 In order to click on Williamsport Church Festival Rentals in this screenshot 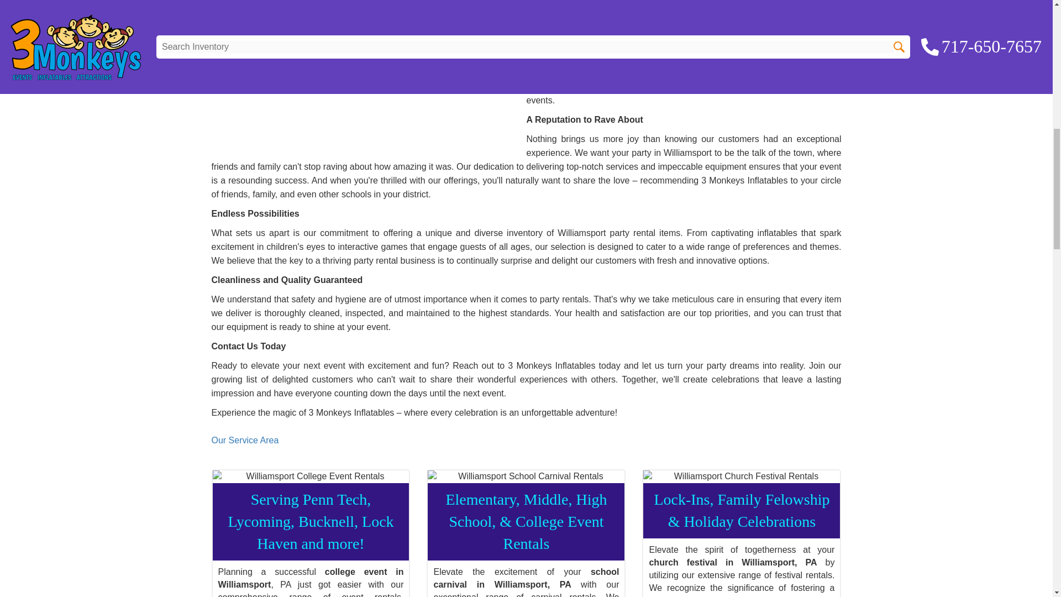, I will do `click(742, 476)`.